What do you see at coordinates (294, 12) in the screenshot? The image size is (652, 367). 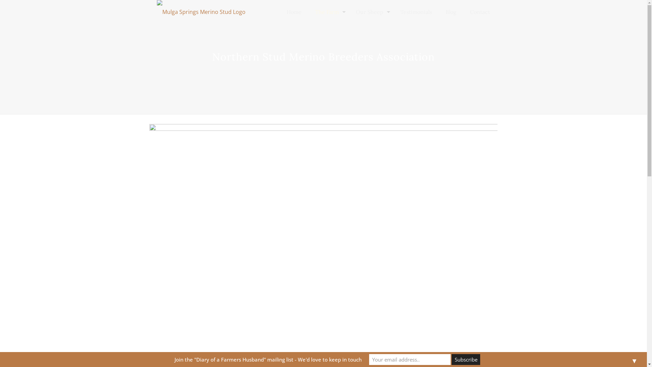 I see `Home` at bounding box center [294, 12].